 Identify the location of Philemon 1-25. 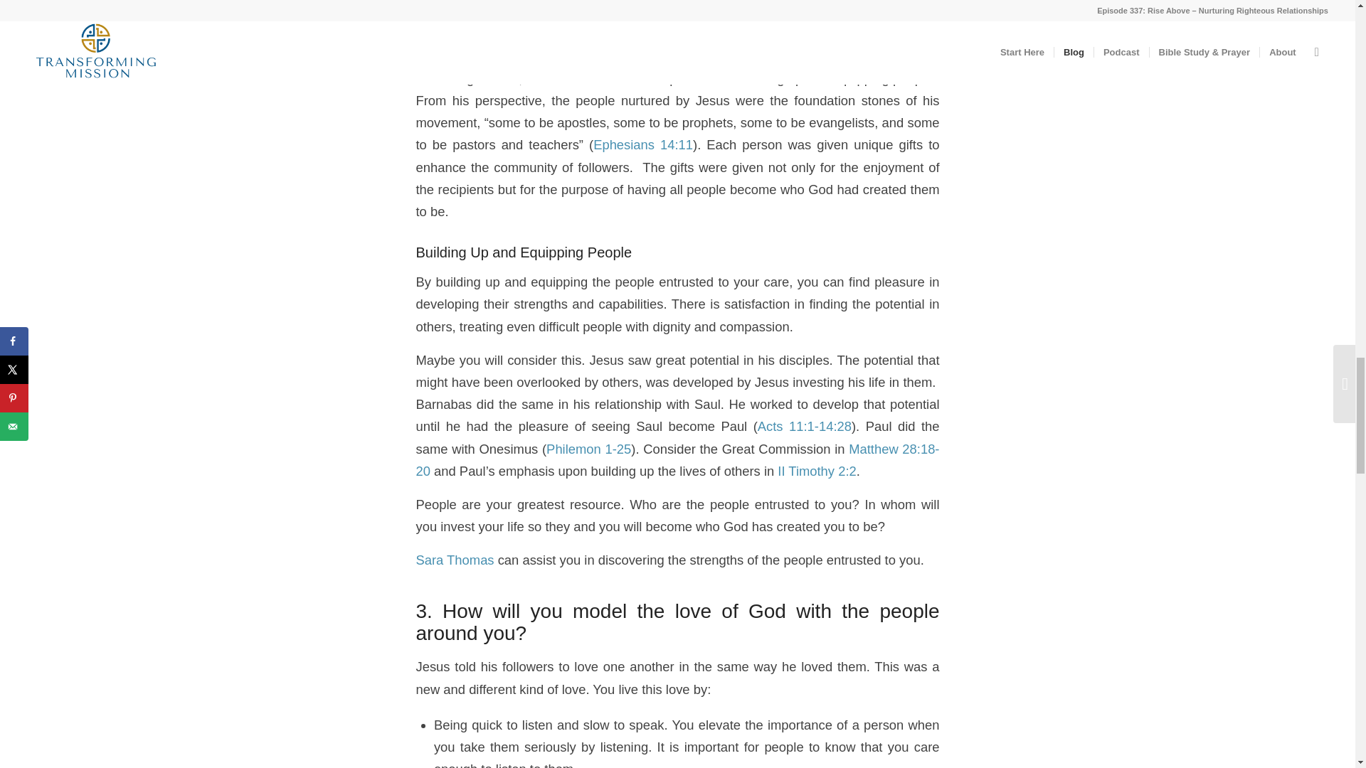
(589, 449).